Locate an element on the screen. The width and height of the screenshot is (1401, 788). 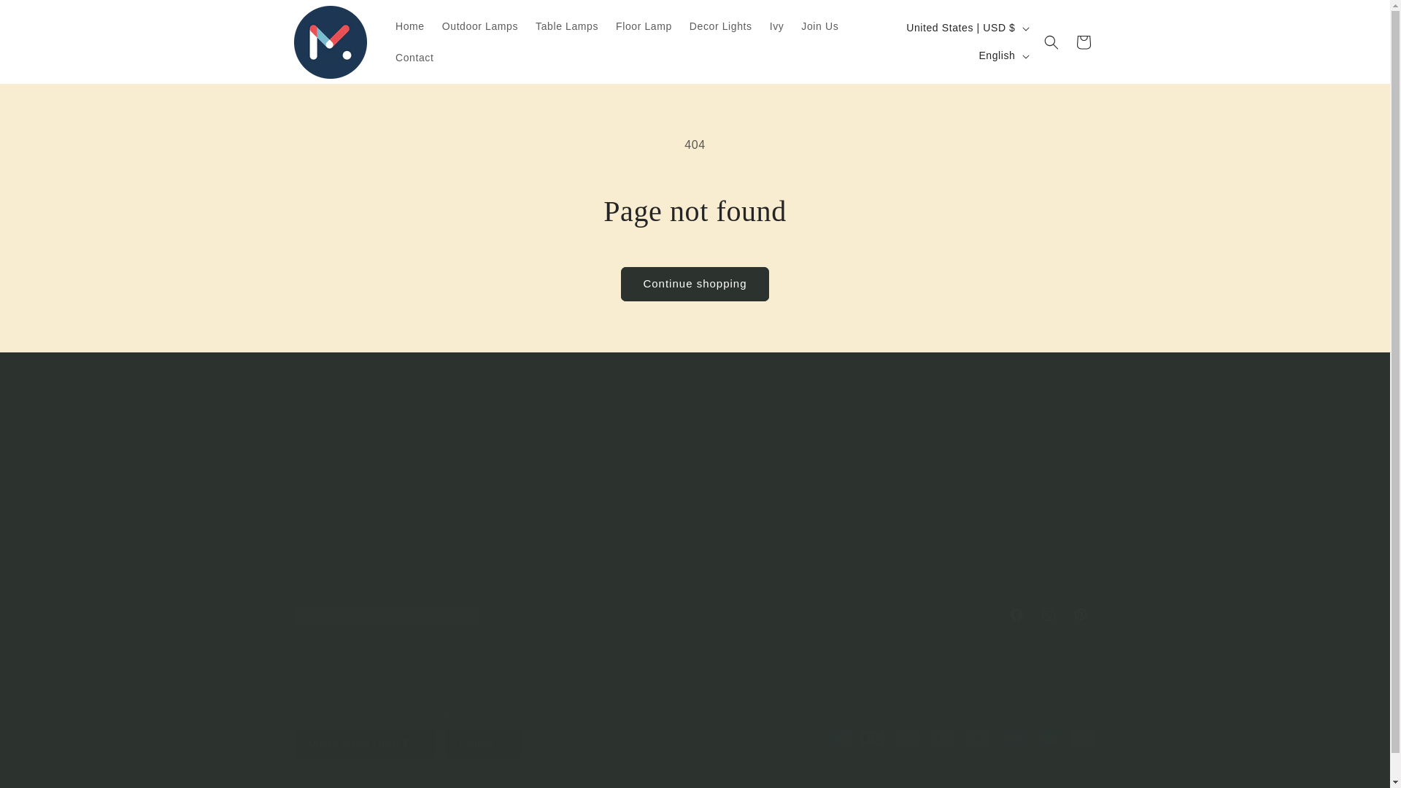
Table Lamps is located at coordinates (1002, 56).